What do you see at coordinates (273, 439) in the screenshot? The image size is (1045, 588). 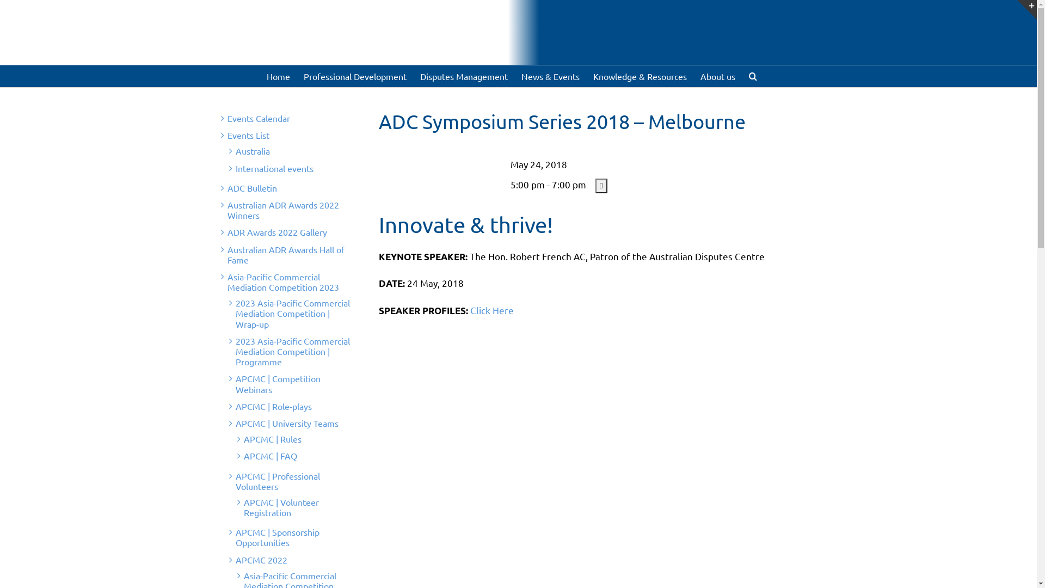 I see `APCMC | Rules` at bounding box center [273, 439].